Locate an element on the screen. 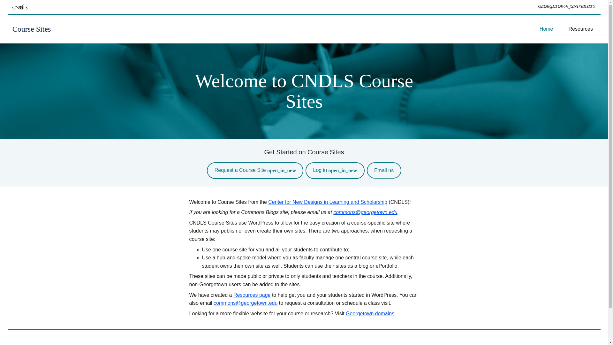 This screenshot has height=345, width=613. Center for New Designs in Learning and Scholarship is located at coordinates (328, 202).